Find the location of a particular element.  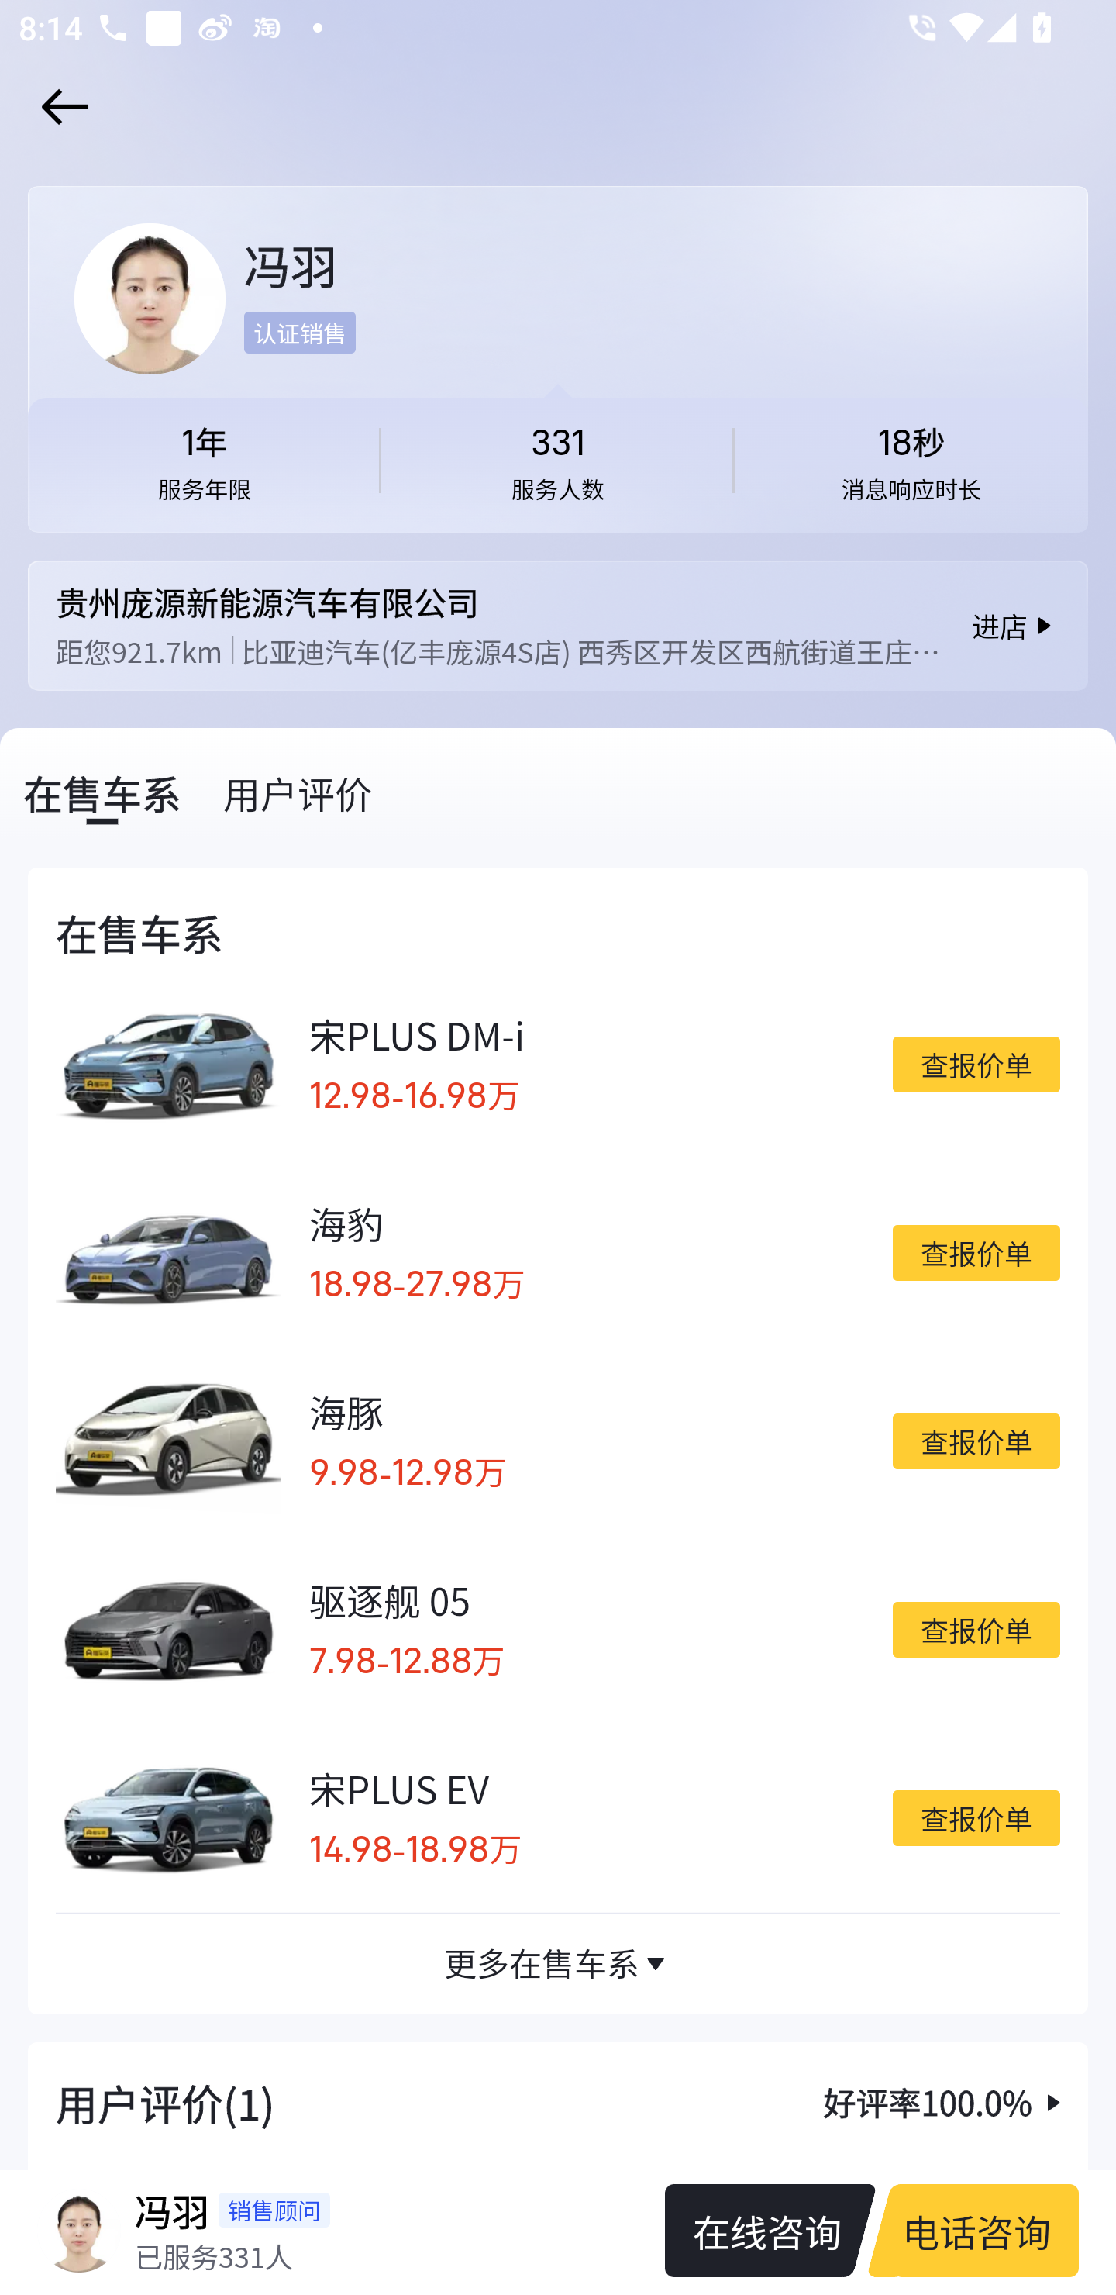

查报价单 is located at coordinates (975, 1063).